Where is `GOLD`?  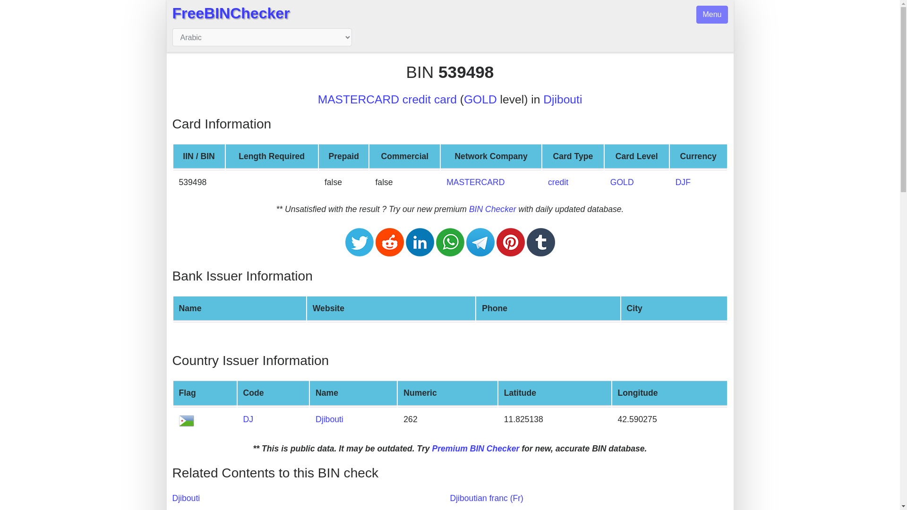
GOLD is located at coordinates (480, 99).